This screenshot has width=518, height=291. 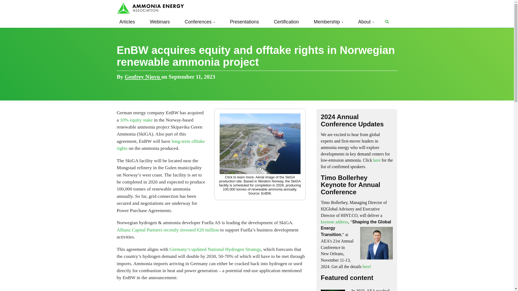 I want to click on Webinars, so click(x=160, y=22).